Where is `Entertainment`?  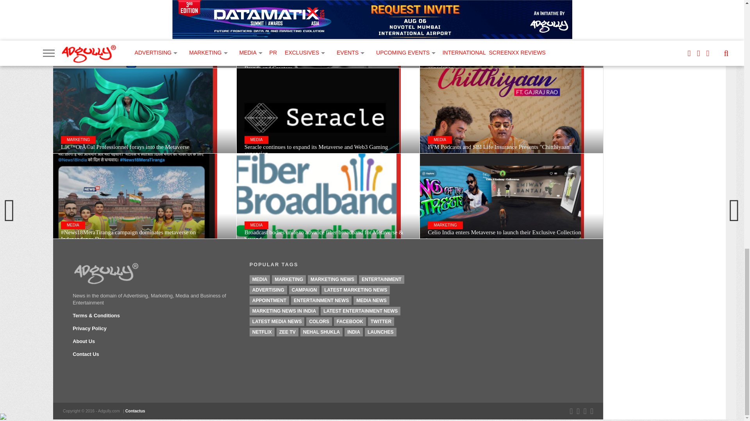
Entertainment is located at coordinates (381, 279).